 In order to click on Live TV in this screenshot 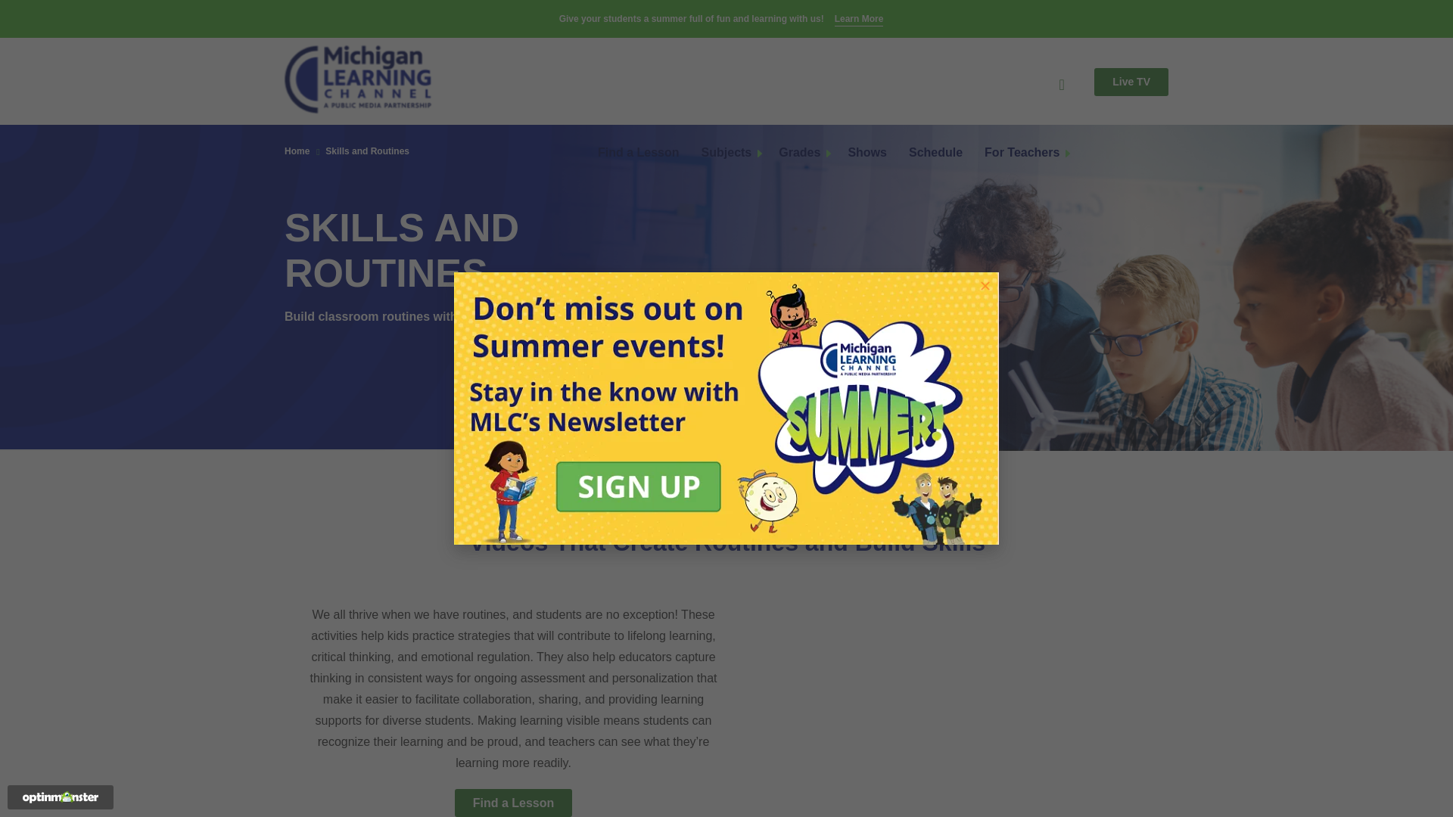, I will do `click(1131, 82)`.